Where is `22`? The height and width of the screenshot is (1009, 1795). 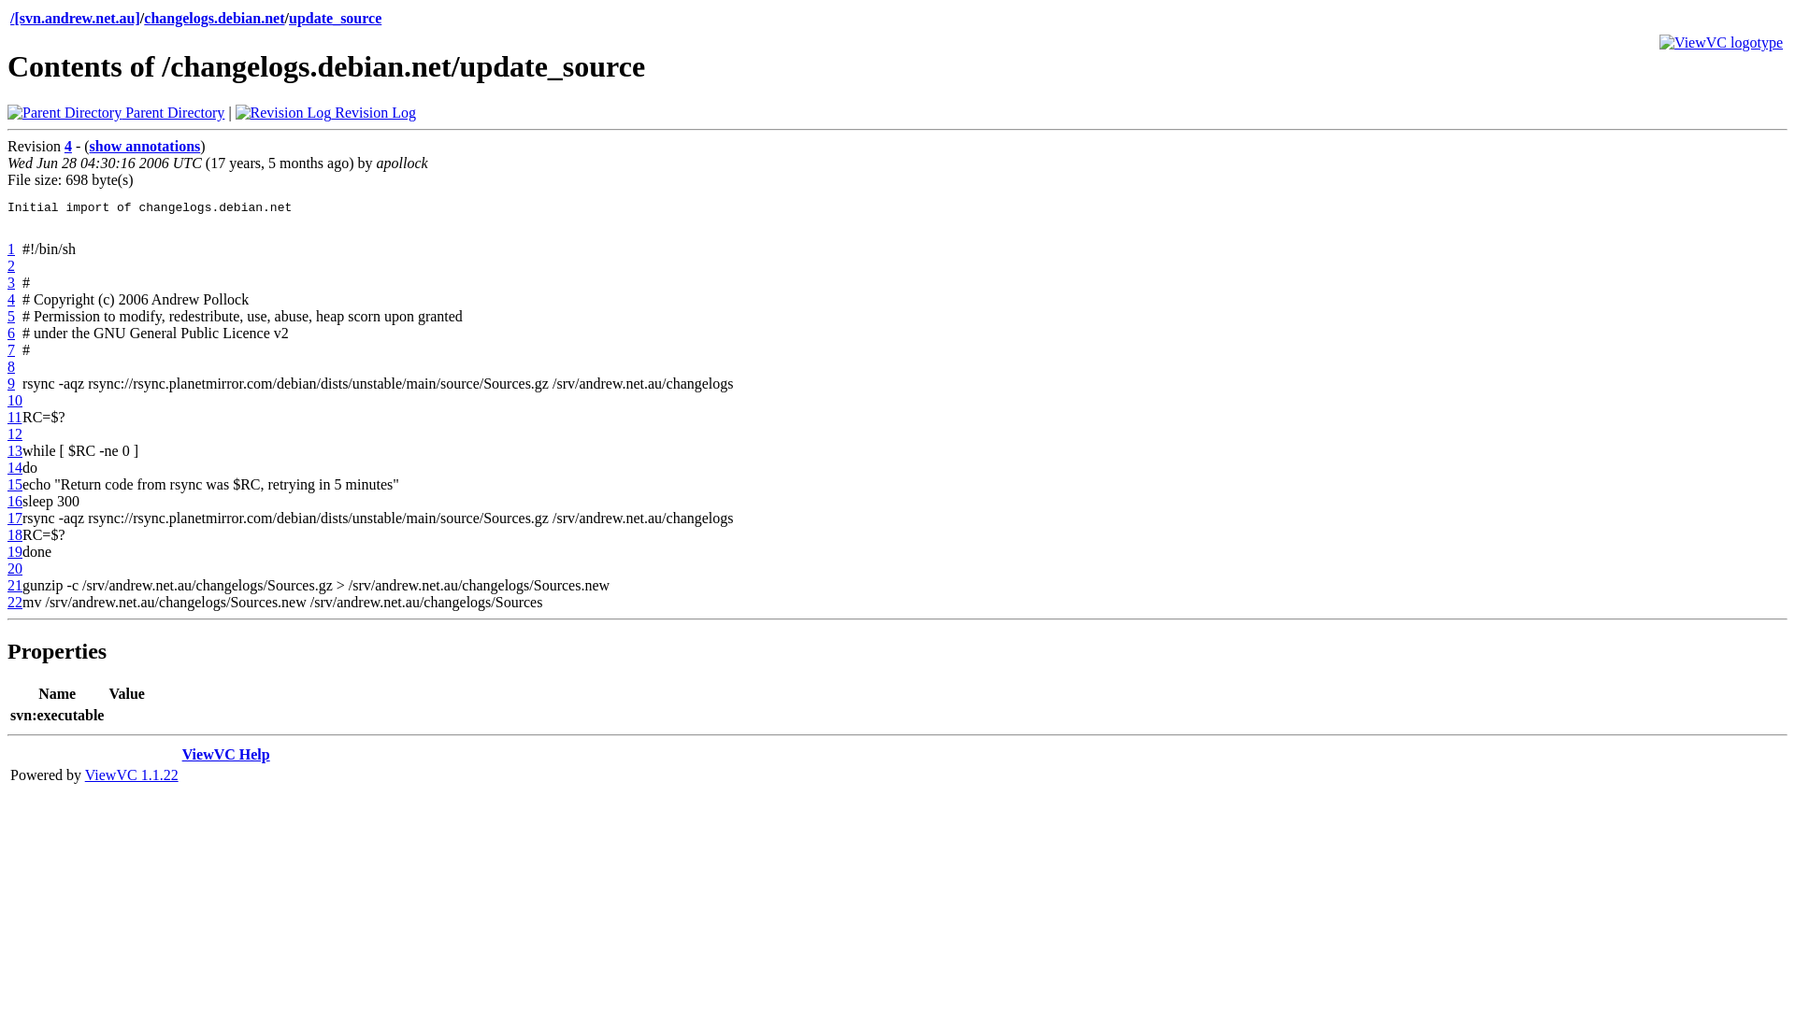 22 is located at coordinates (15, 602).